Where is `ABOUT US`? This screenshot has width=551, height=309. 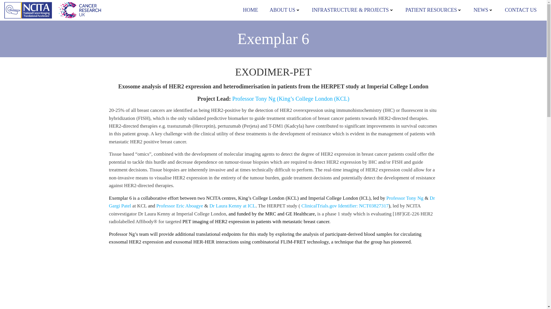
ABOUT US is located at coordinates (285, 10).